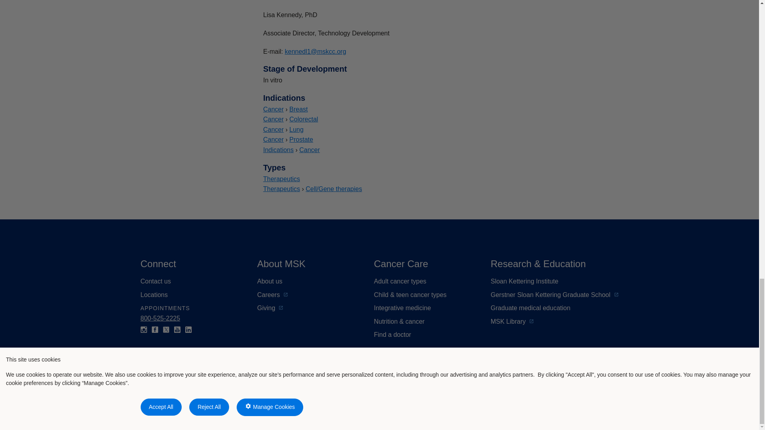 The height and width of the screenshot is (430, 765). I want to click on Memorial Sloan Kettering Cancer Center, so click(215, 394).